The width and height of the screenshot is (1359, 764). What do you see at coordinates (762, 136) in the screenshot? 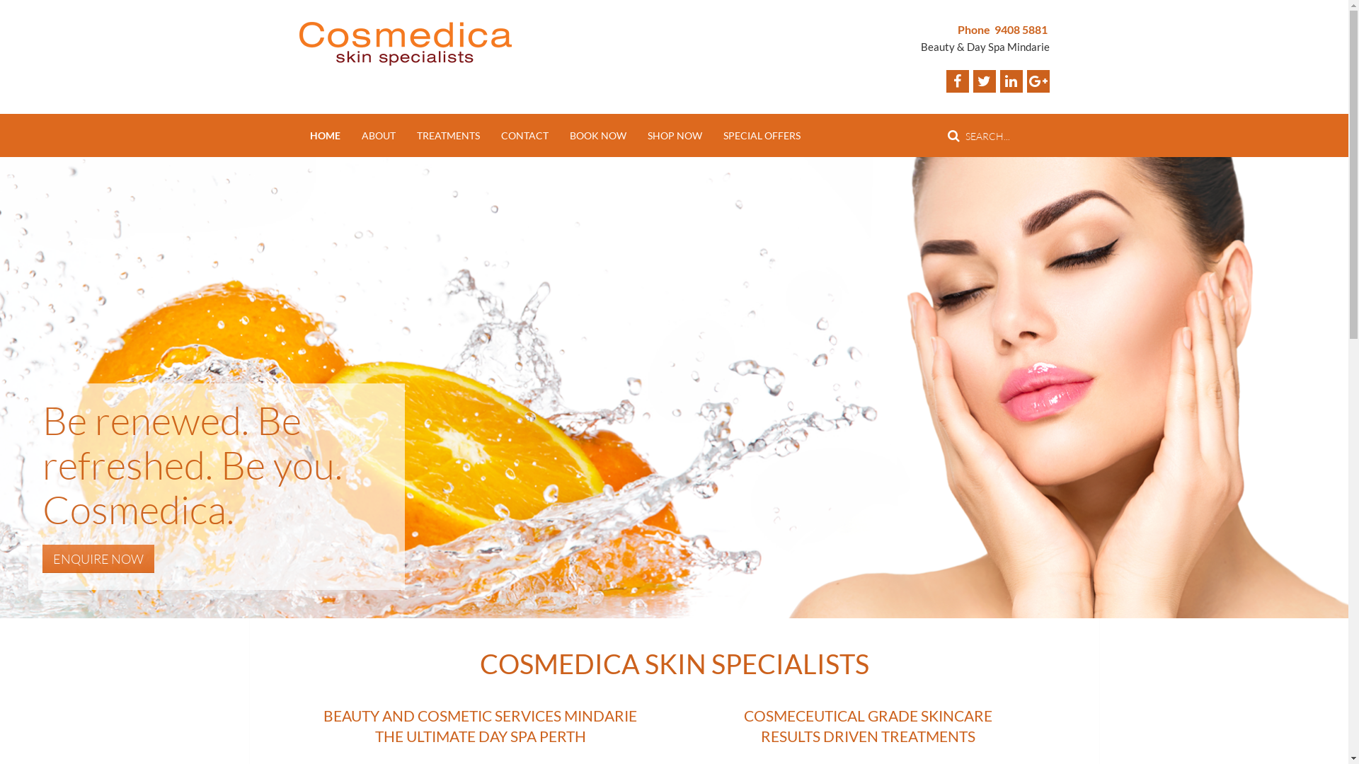
I see `SPECIAL OFFERS` at bounding box center [762, 136].